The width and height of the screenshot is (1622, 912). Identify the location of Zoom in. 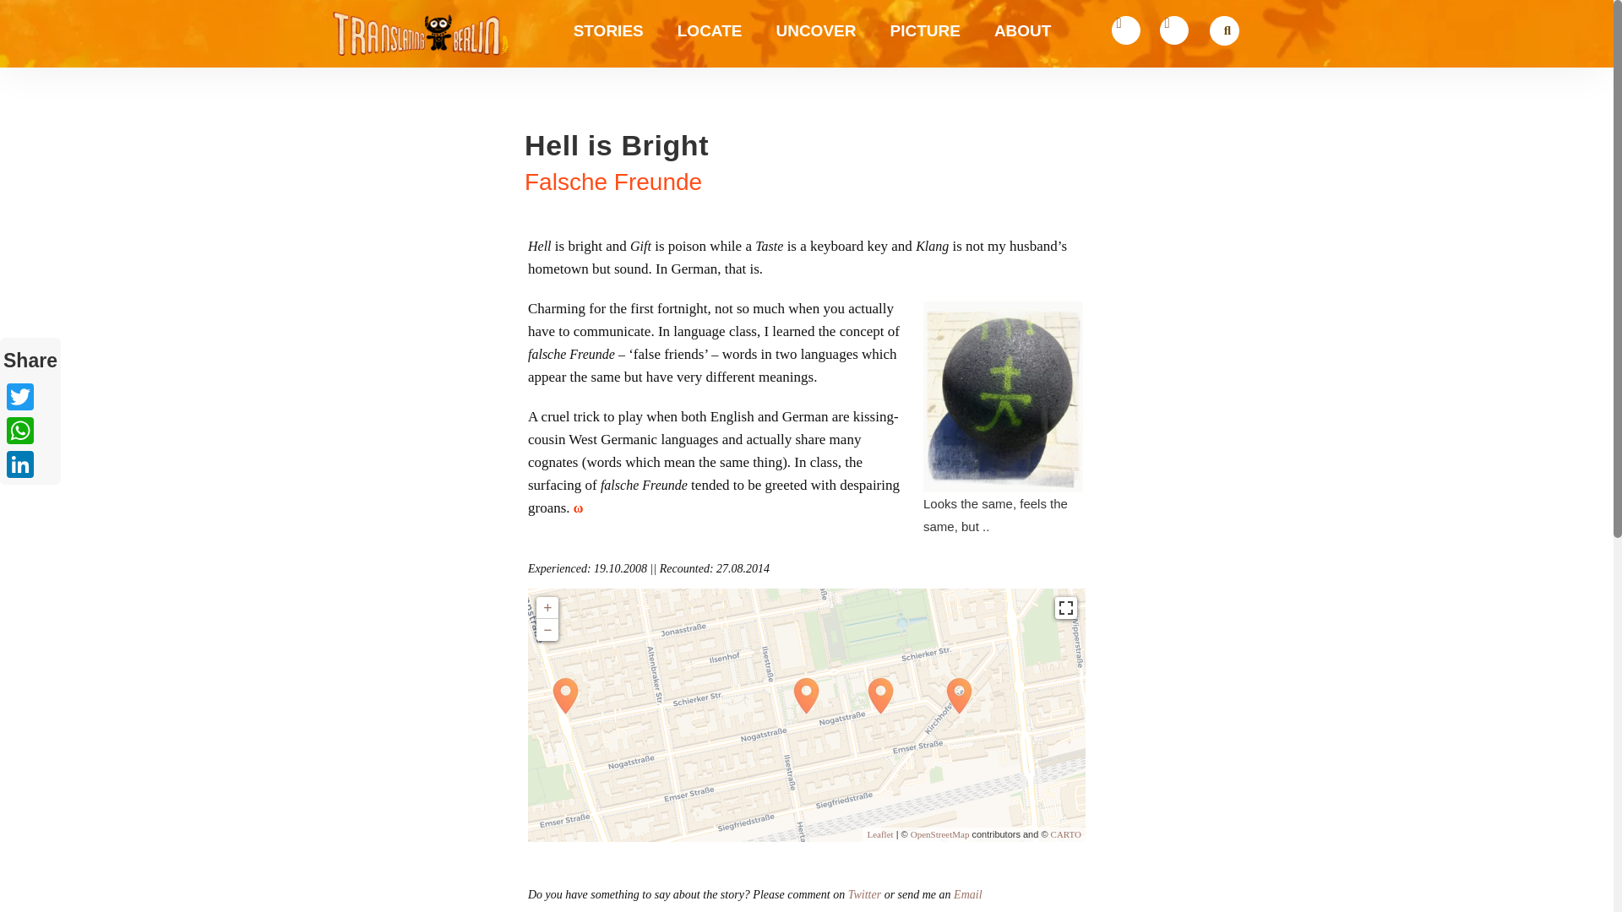
(547, 608).